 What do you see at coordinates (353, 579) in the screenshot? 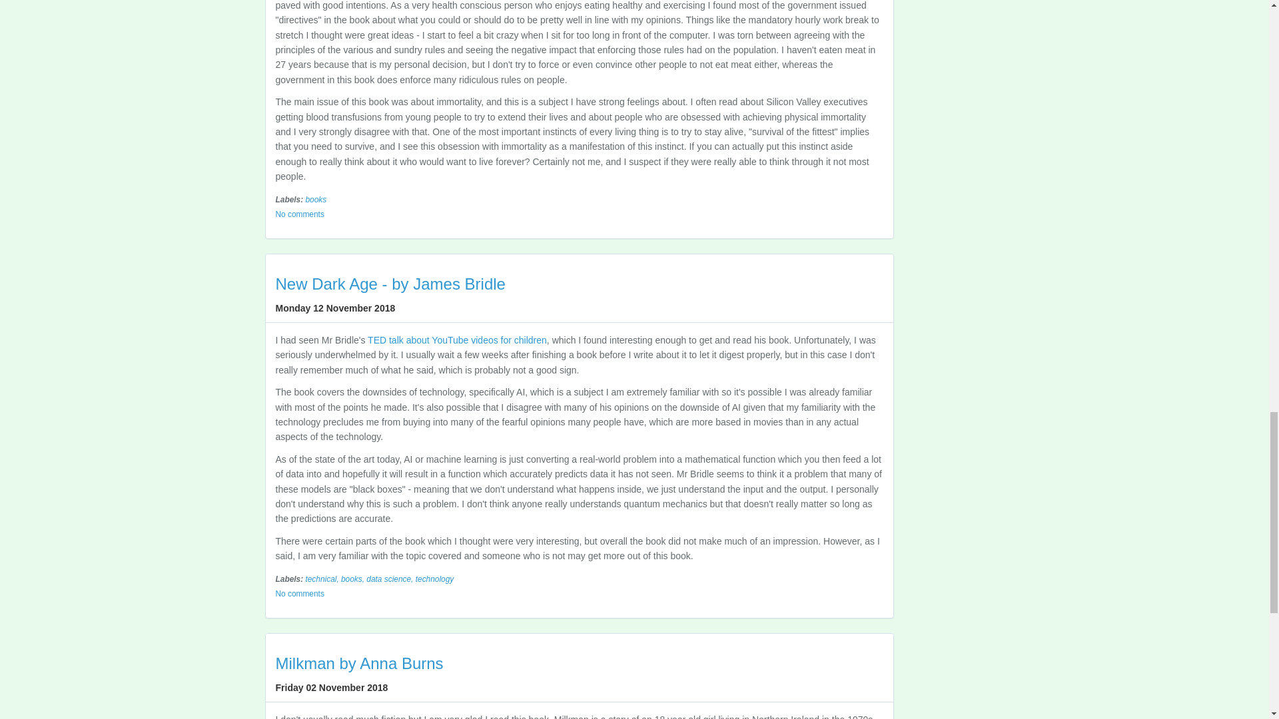
I see `books,` at bounding box center [353, 579].